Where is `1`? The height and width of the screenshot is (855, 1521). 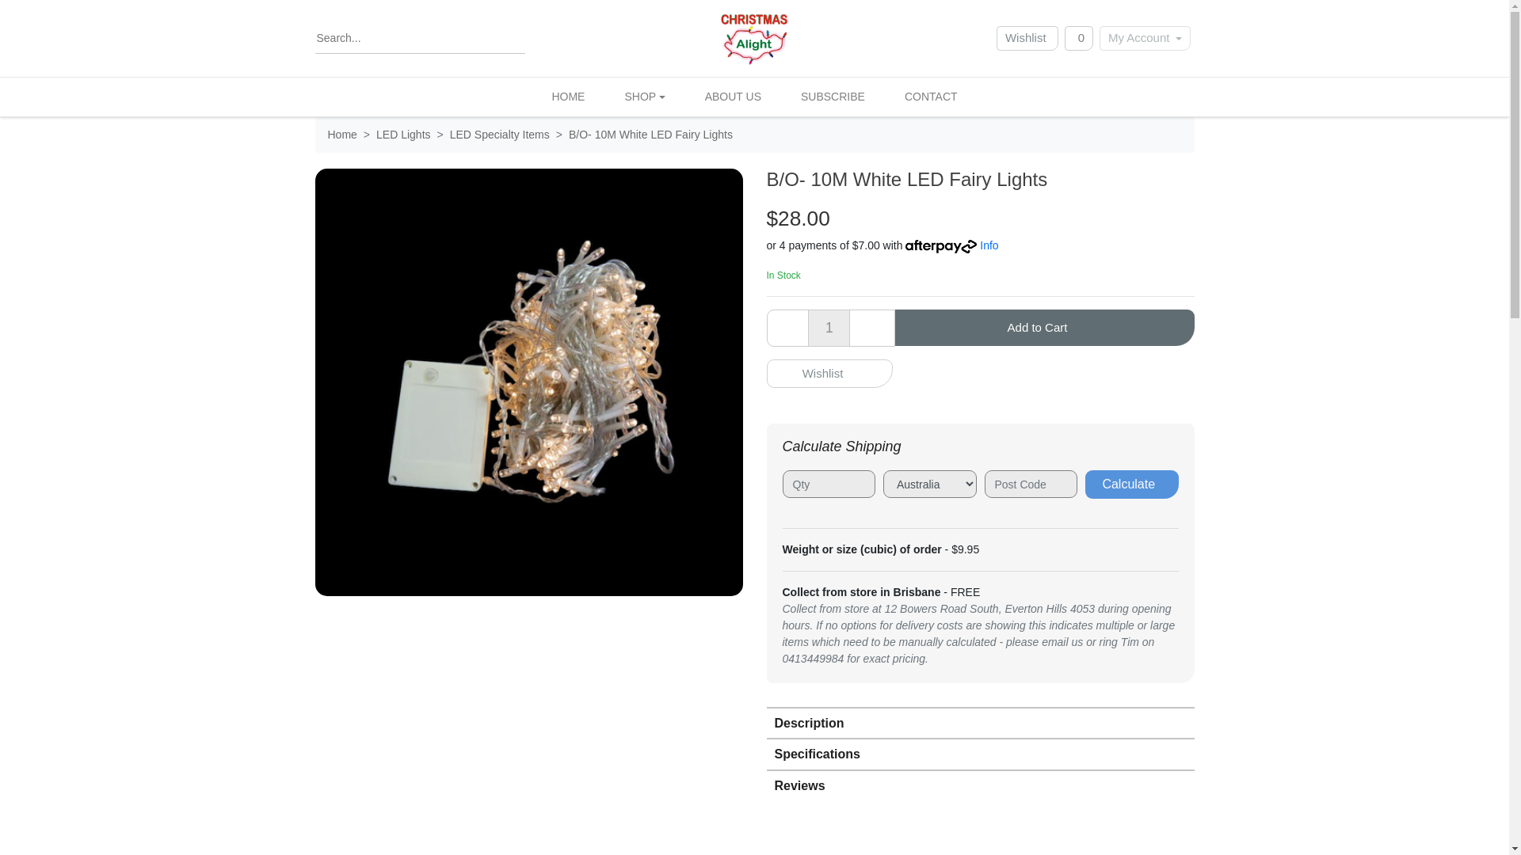 1 is located at coordinates (829, 328).